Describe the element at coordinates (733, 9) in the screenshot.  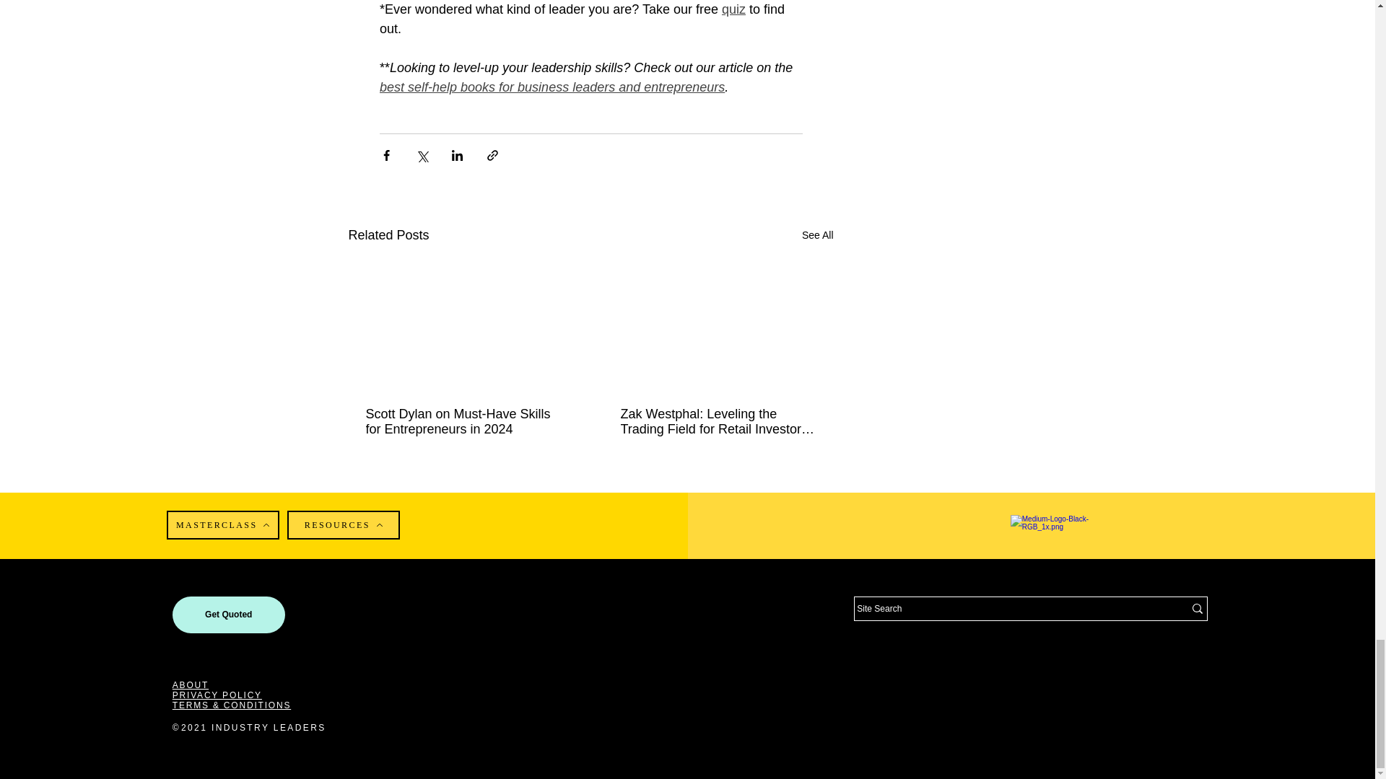
I see `quiz` at that location.